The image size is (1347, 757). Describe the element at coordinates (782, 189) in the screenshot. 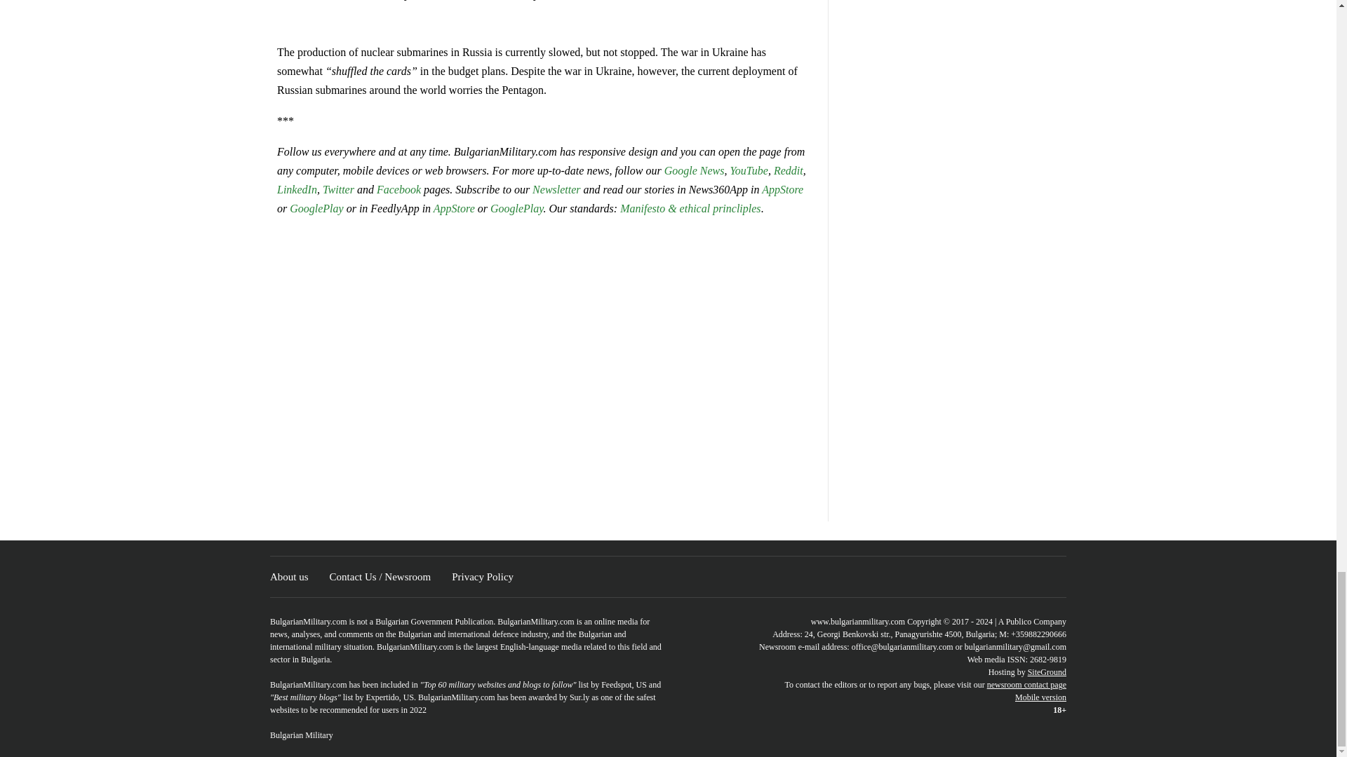

I see `AppStore` at that location.